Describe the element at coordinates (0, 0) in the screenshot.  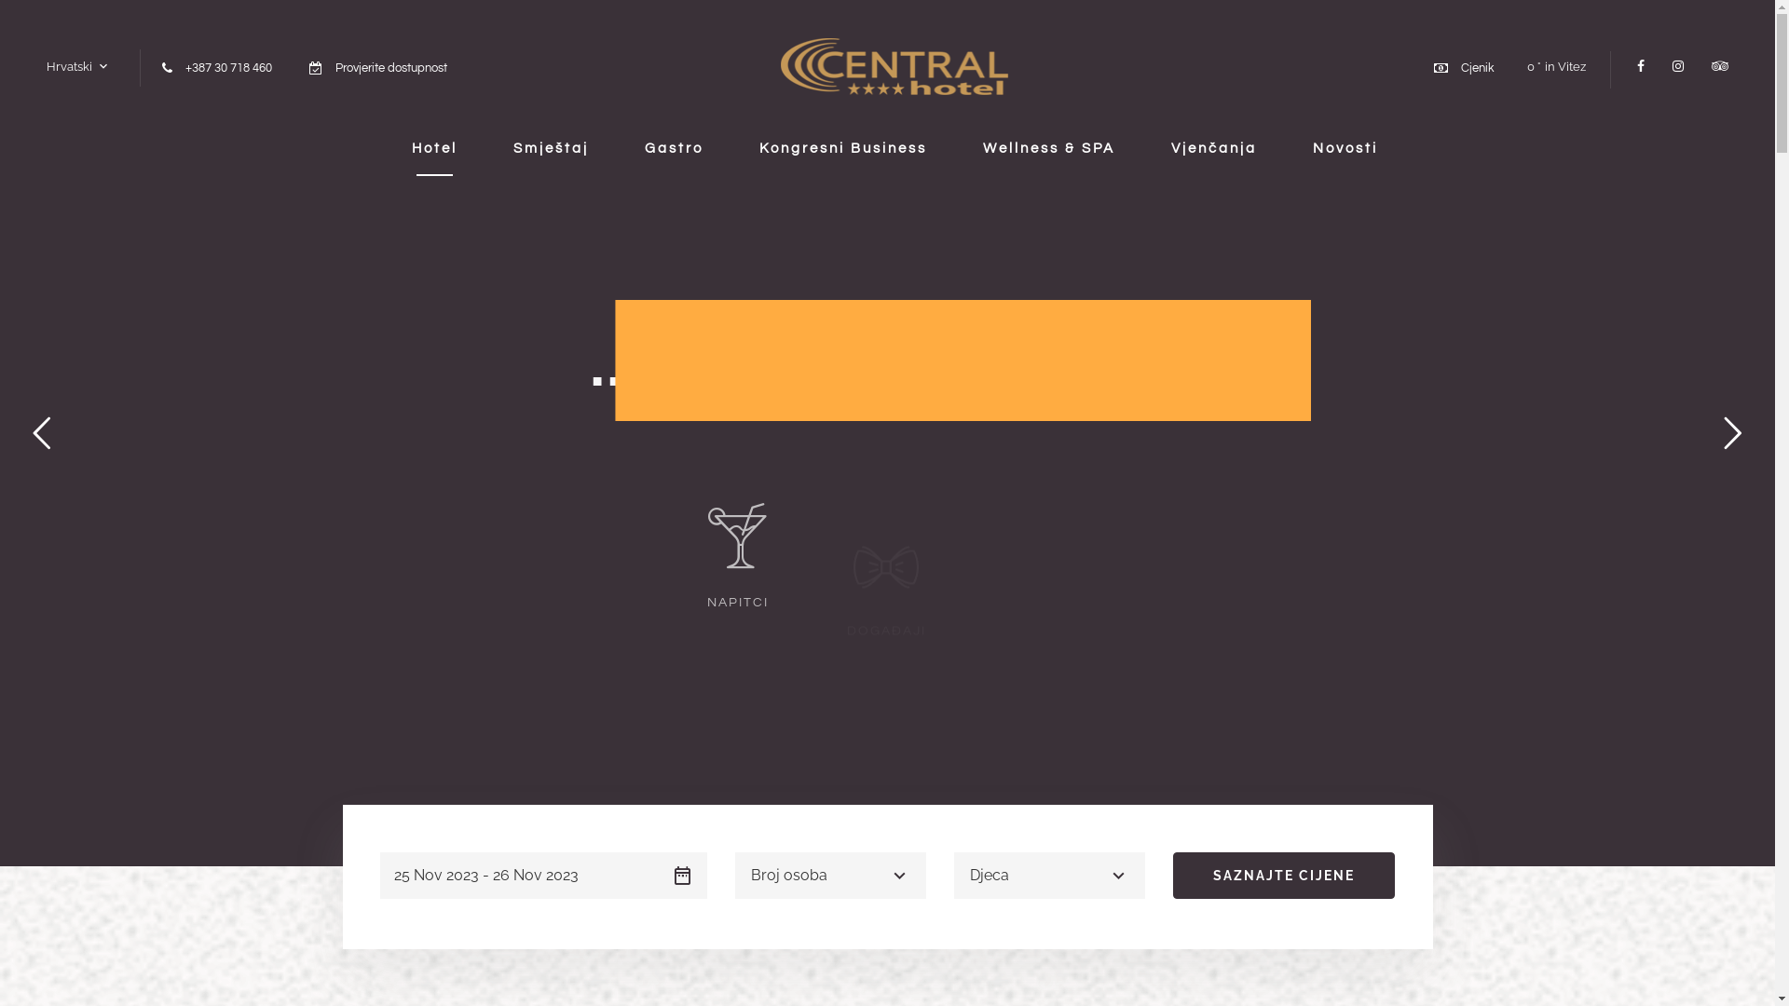
I see `Skip to content` at that location.